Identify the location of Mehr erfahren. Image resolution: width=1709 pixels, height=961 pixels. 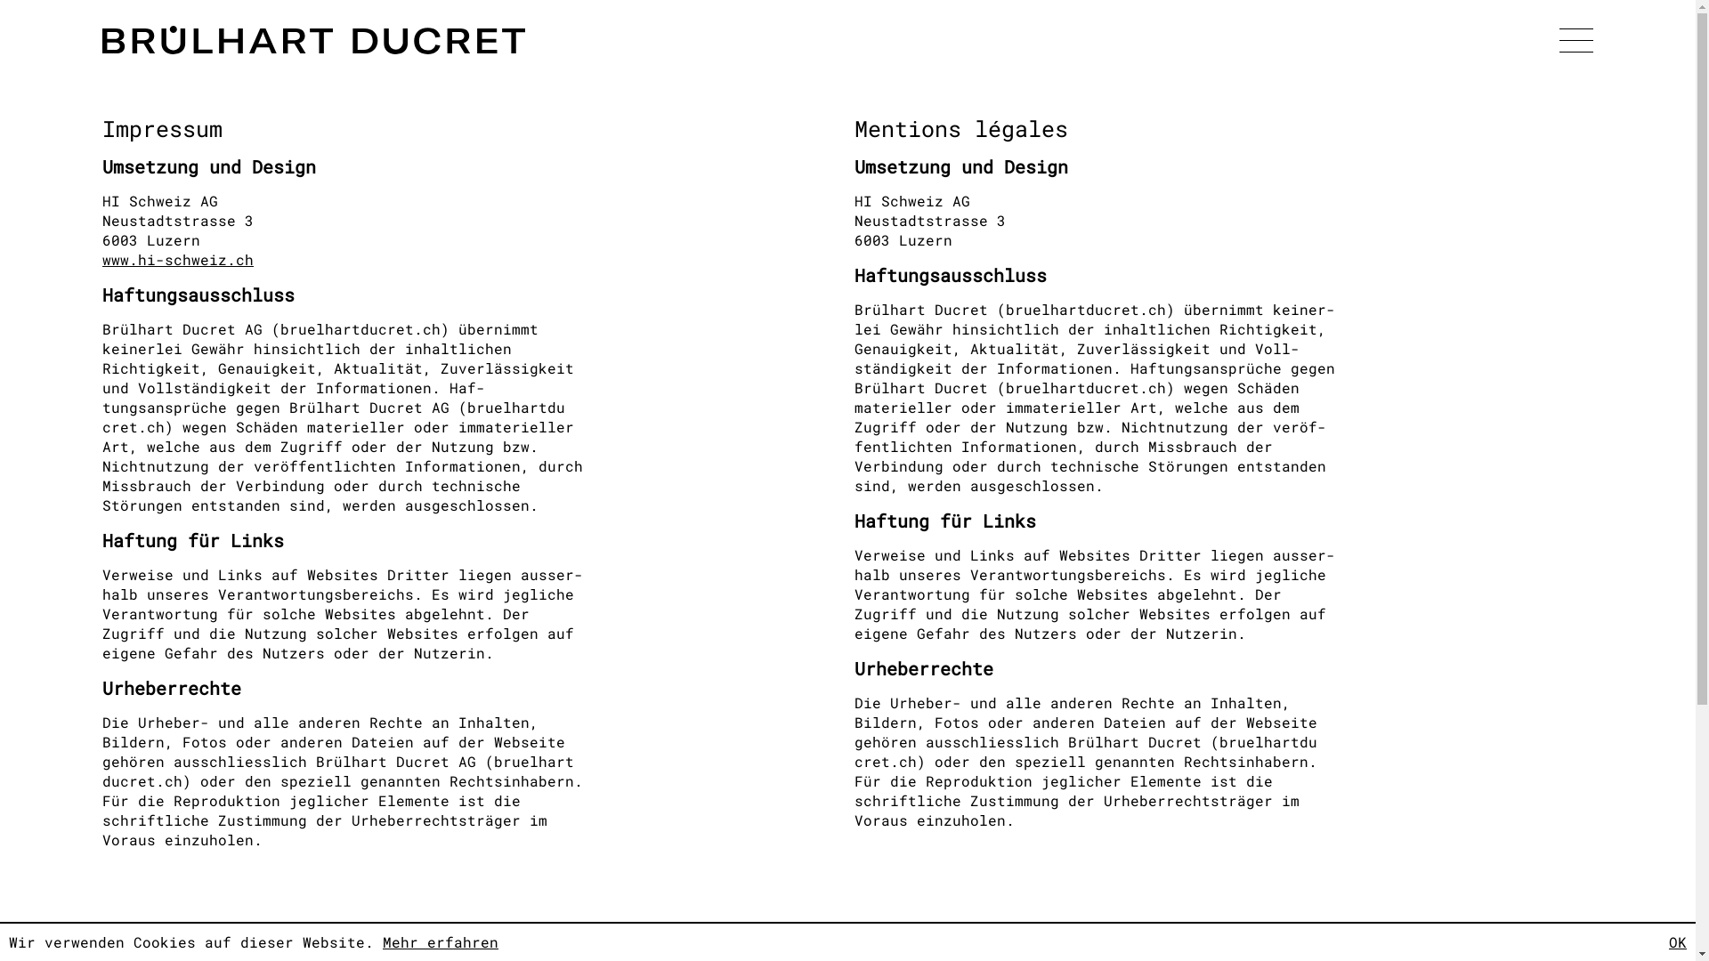
(441, 941).